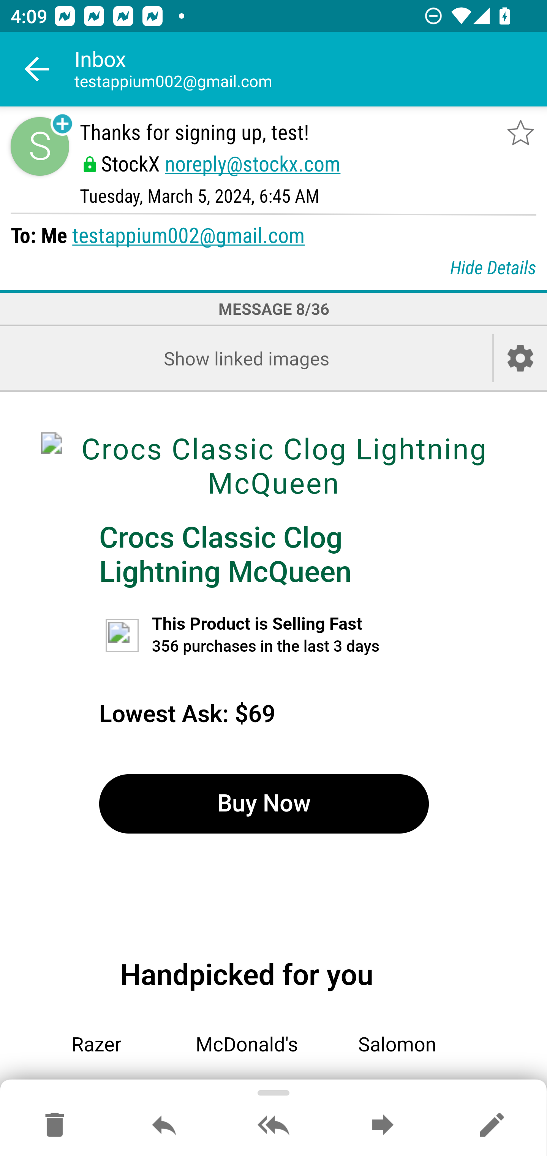 The image size is (547, 1156). What do you see at coordinates (311, 69) in the screenshot?
I see `Inbox testappium002@gmail.com` at bounding box center [311, 69].